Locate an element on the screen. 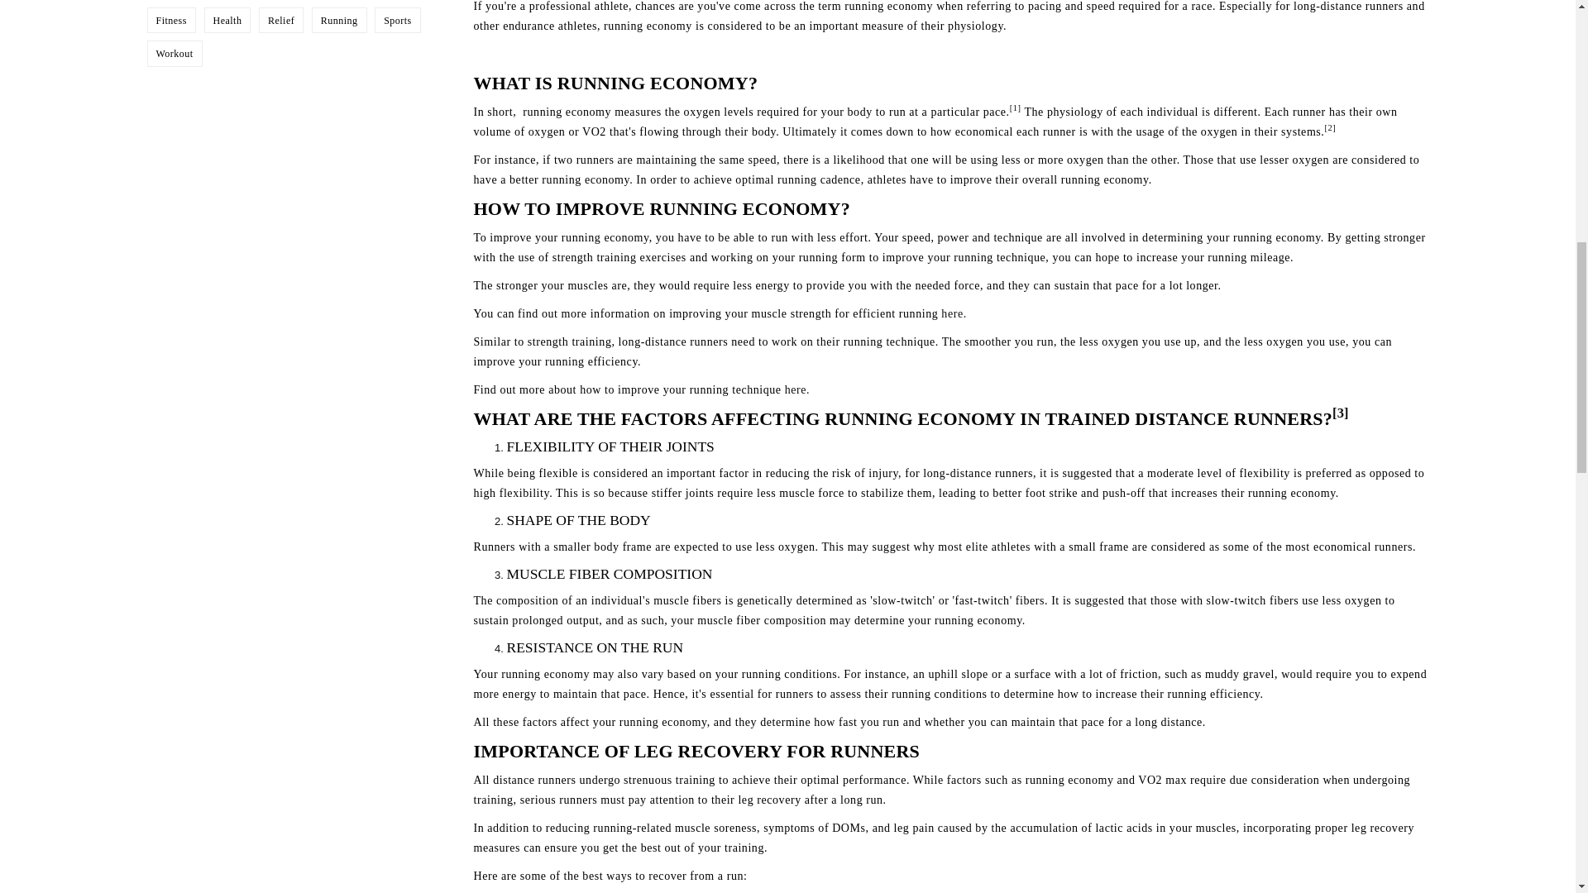  Workout is located at coordinates (174, 54).